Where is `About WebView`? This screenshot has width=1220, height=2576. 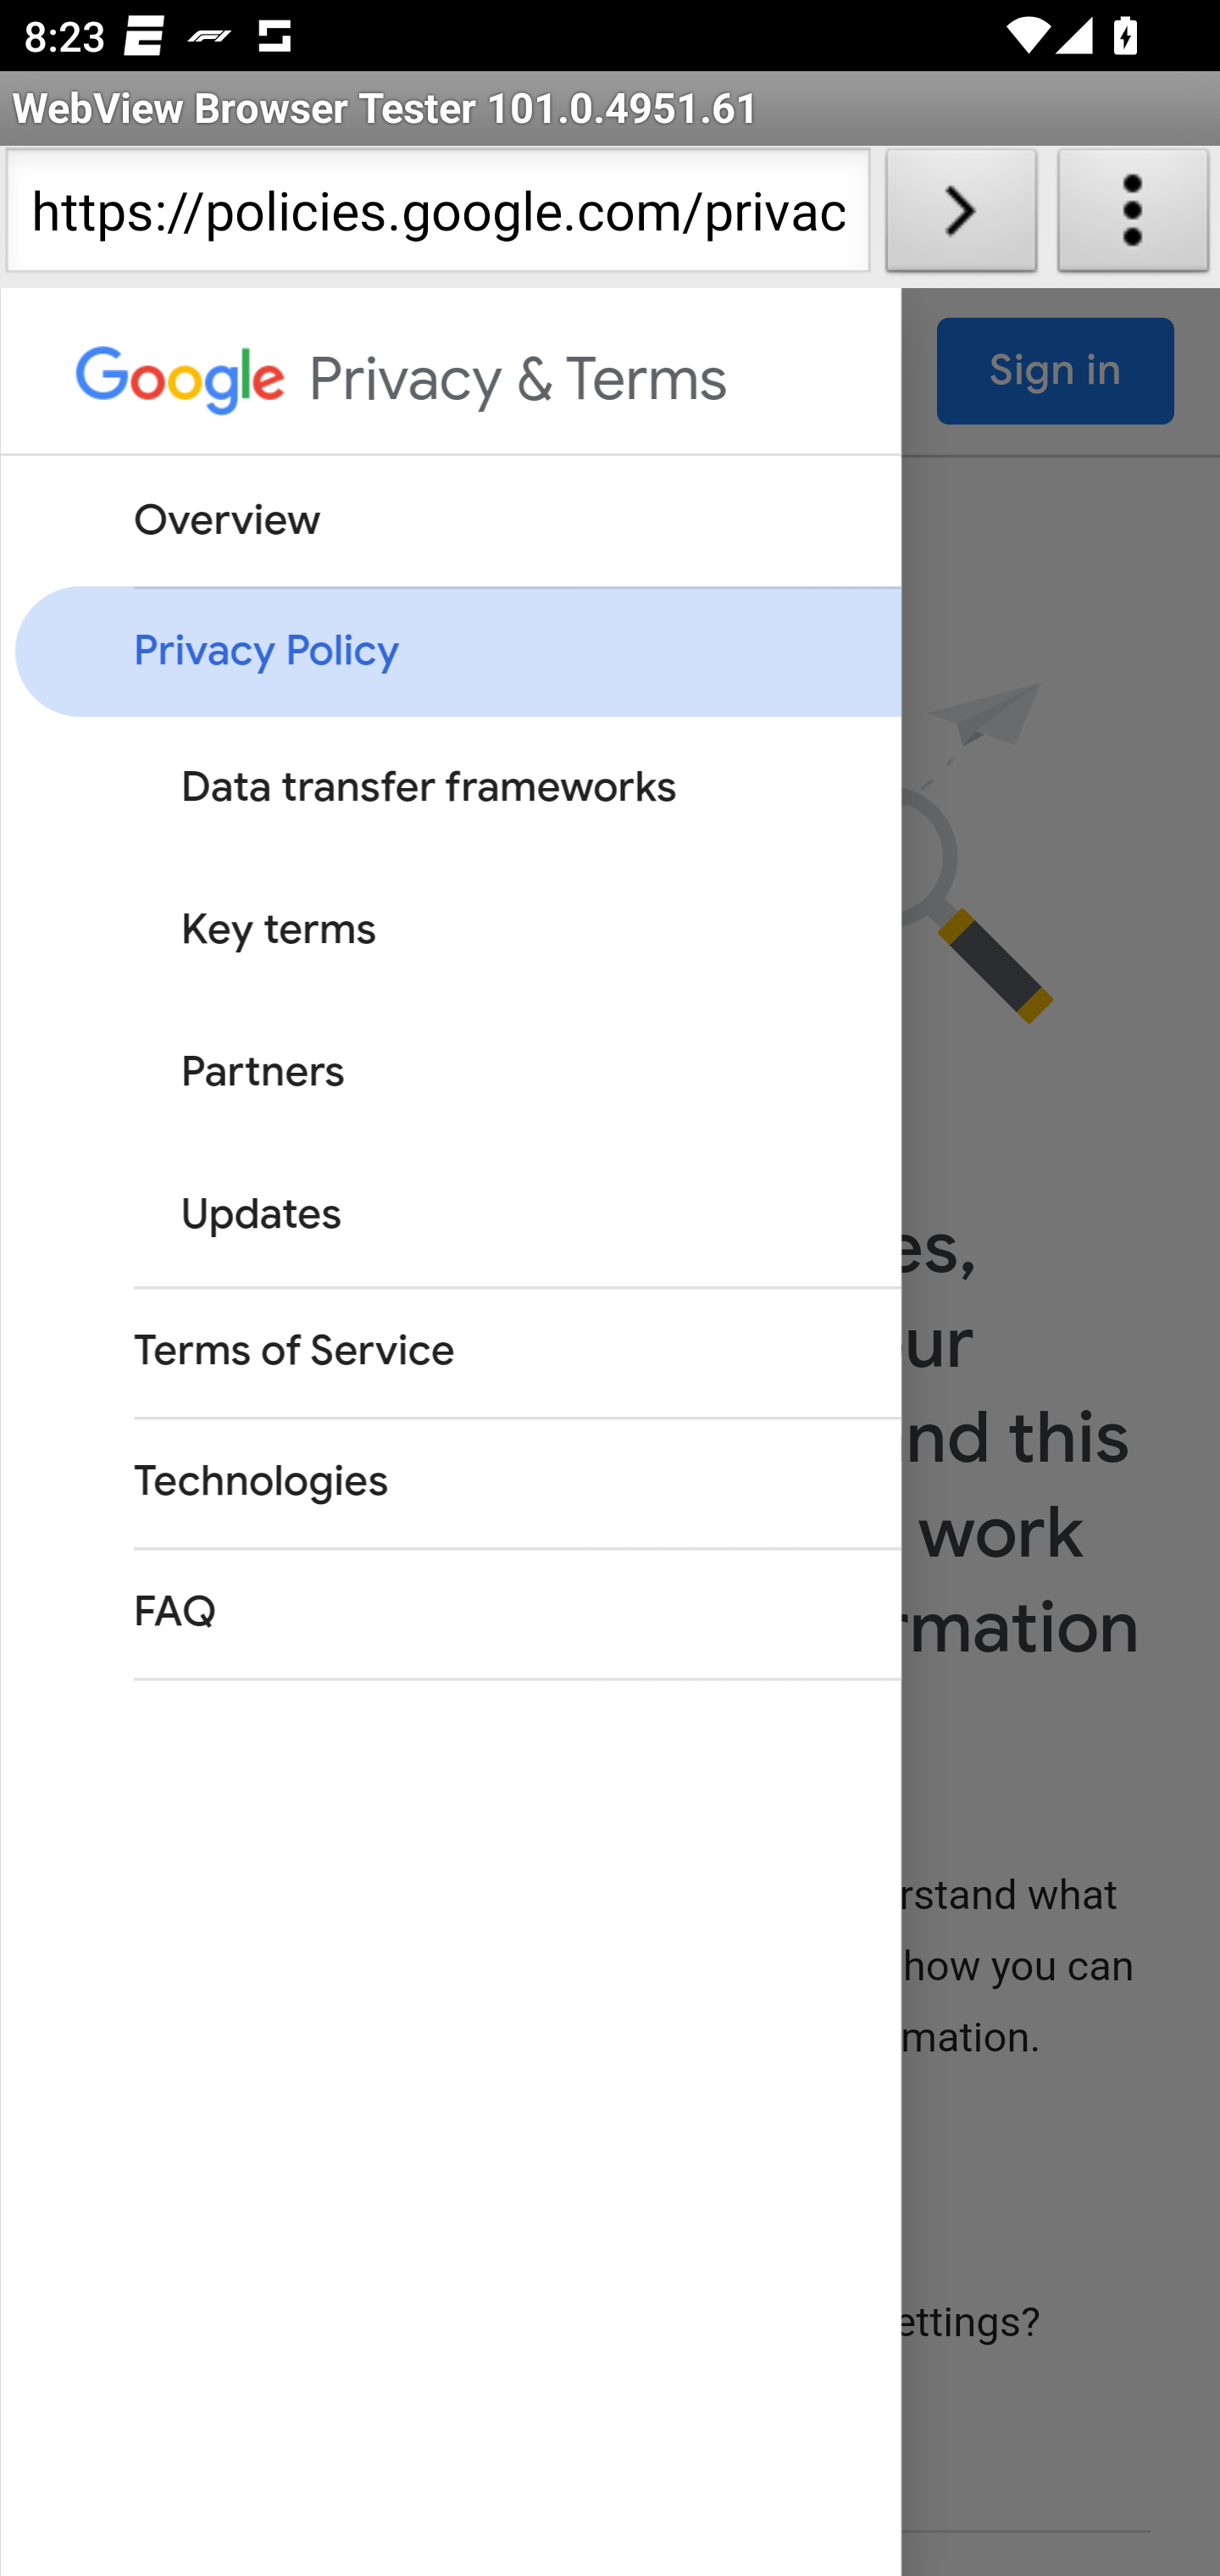 About WebView is located at coordinates (1134, 217).